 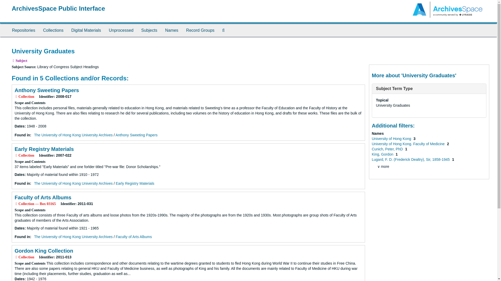 What do you see at coordinates (121, 30) in the screenshot?
I see `translation missing: en.unprocessed` at bounding box center [121, 30].